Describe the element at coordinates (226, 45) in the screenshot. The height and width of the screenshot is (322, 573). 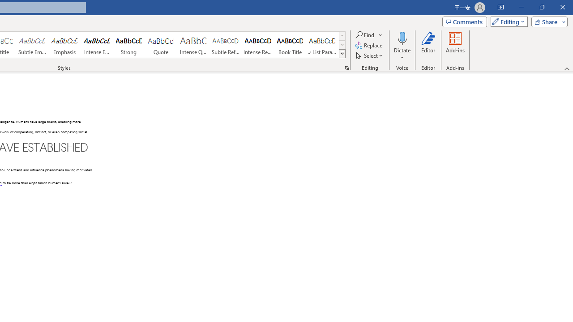
I see `Subtle Reference` at that location.